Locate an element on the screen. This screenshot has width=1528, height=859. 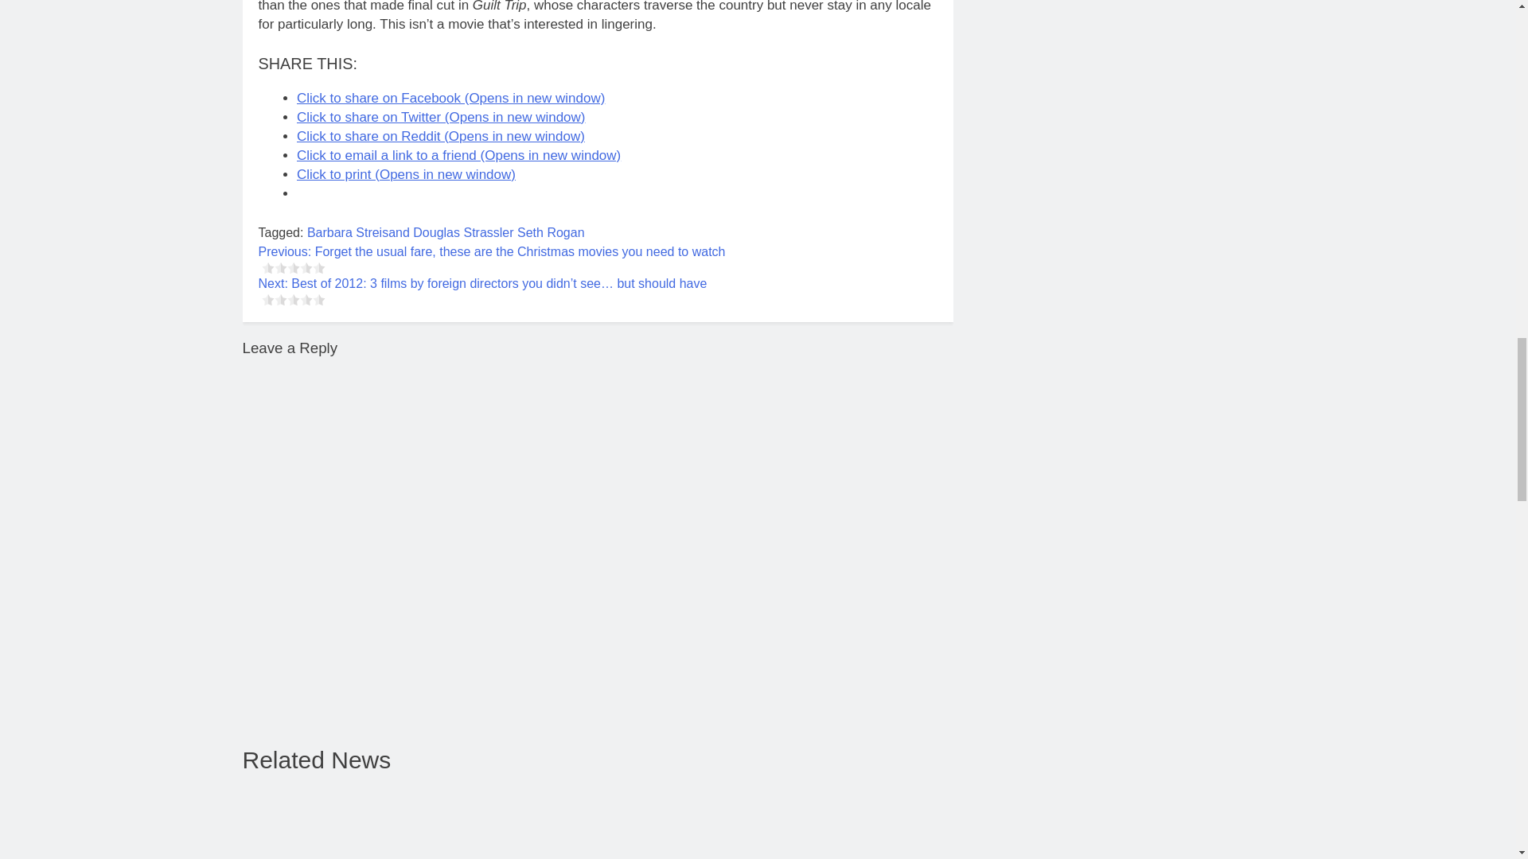
Douglas Strassler is located at coordinates (463, 232).